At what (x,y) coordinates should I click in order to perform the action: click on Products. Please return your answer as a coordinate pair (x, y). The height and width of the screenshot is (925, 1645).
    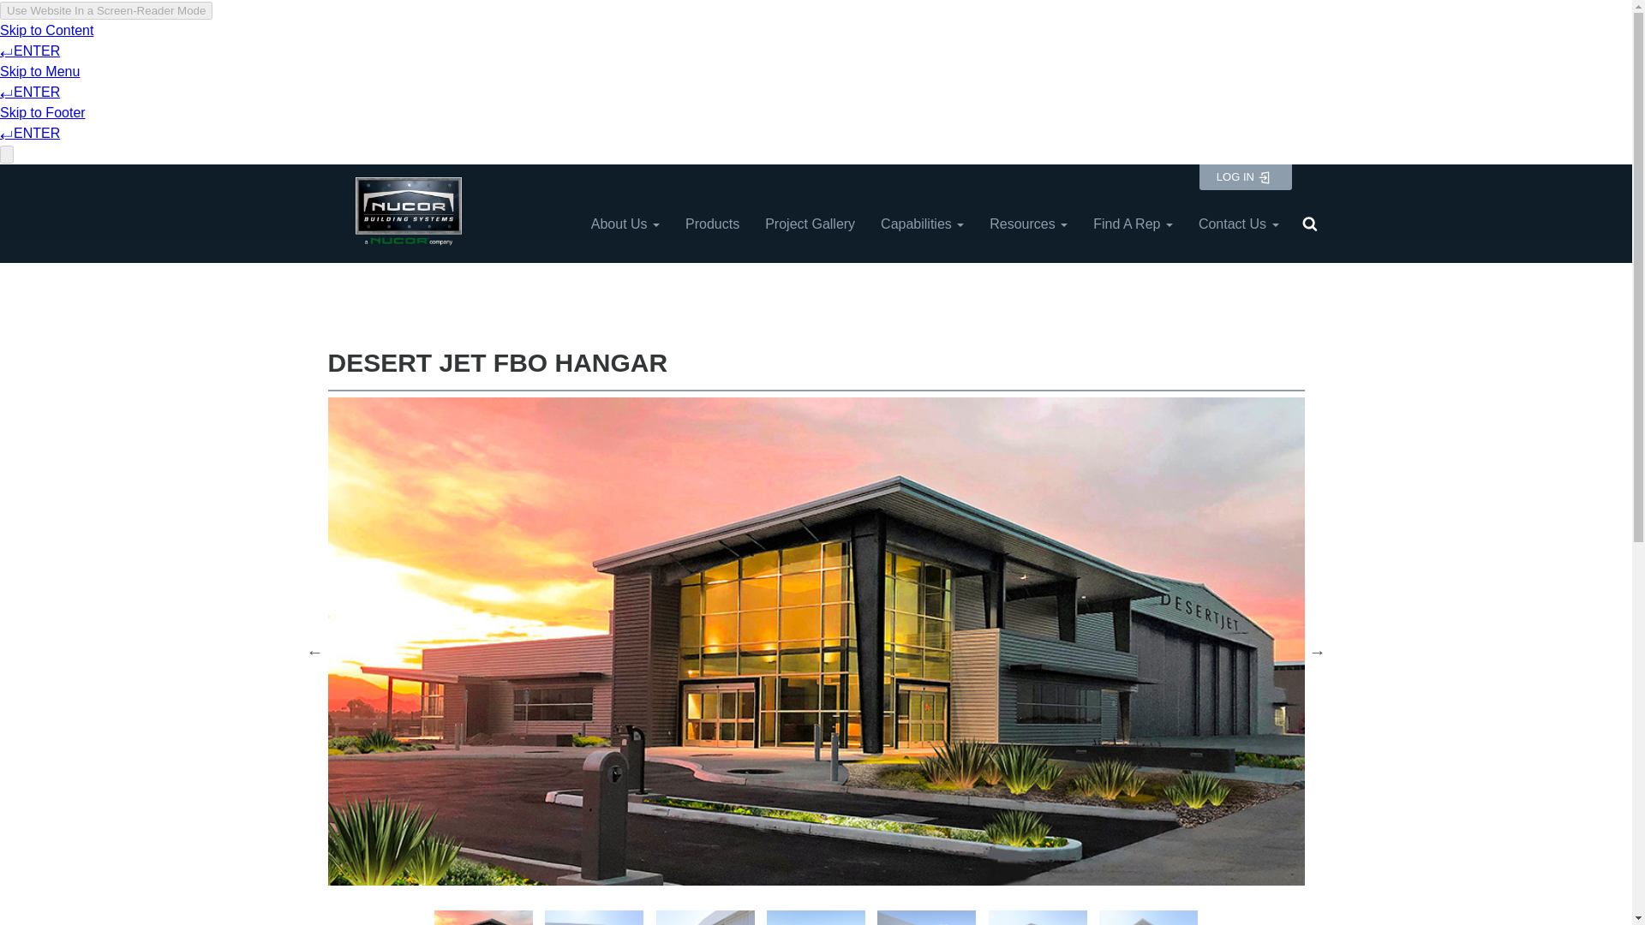
    Looking at the image, I should click on (712, 224).